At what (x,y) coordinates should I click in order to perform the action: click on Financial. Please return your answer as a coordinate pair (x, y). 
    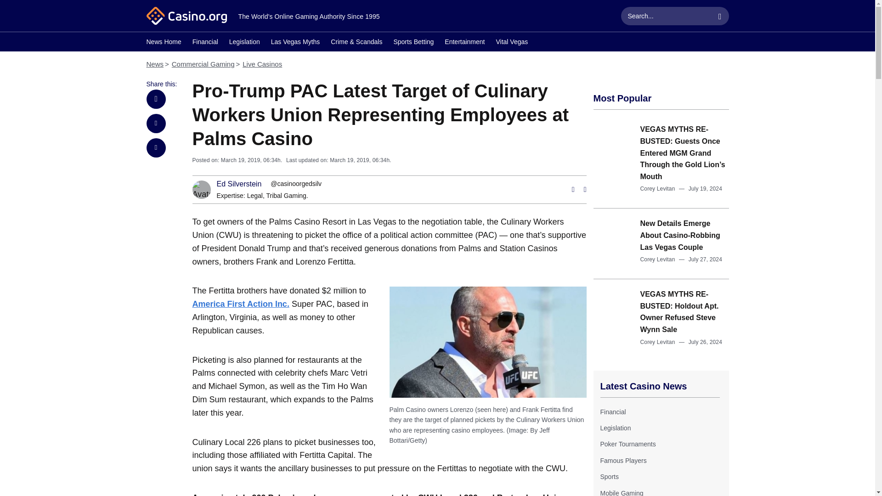
    Looking at the image, I should click on (205, 43).